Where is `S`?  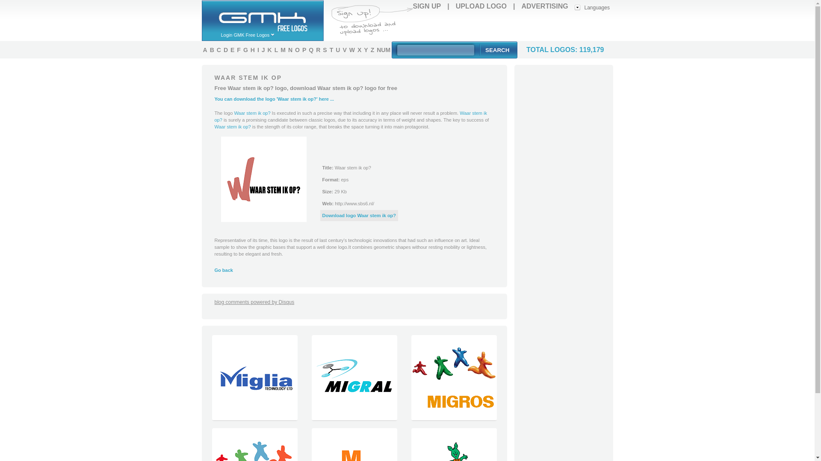 S is located at coordinates (325, 50).